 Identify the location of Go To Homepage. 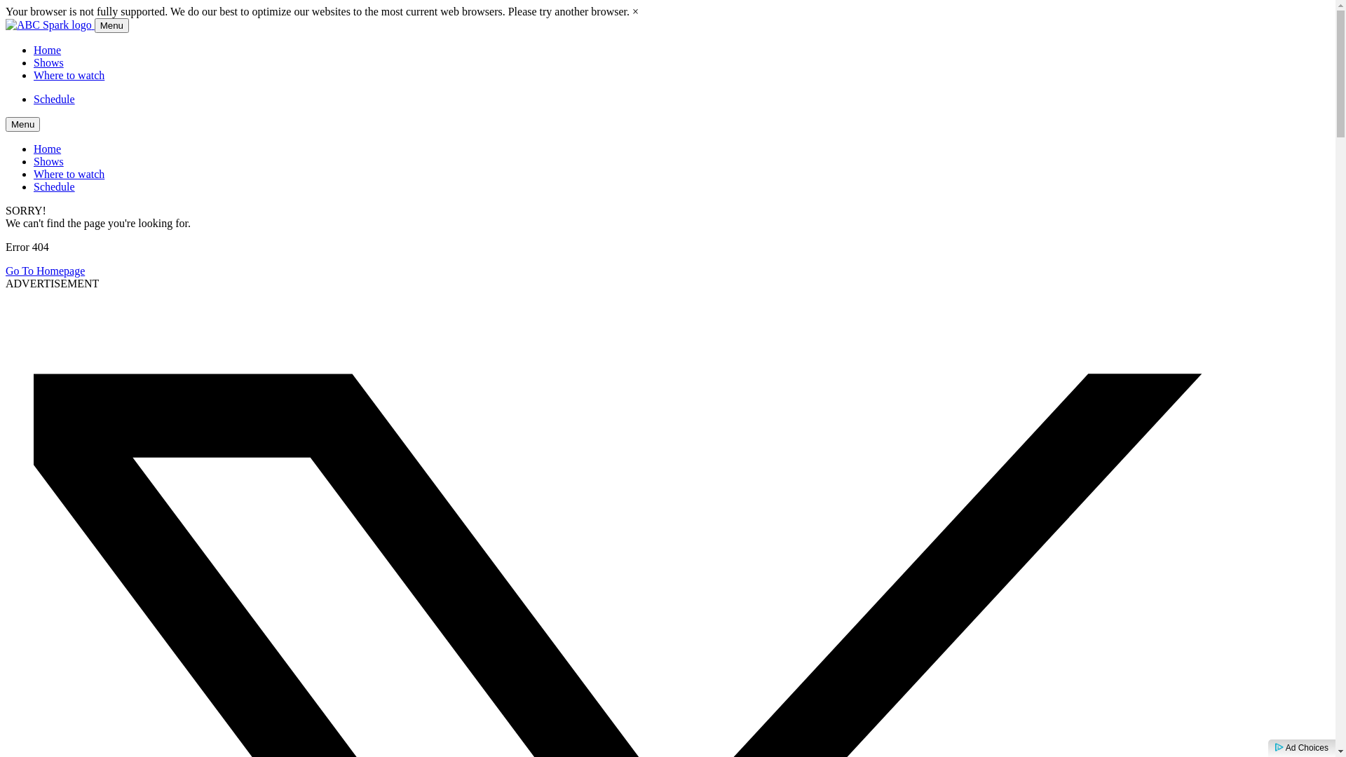
(45, 271).